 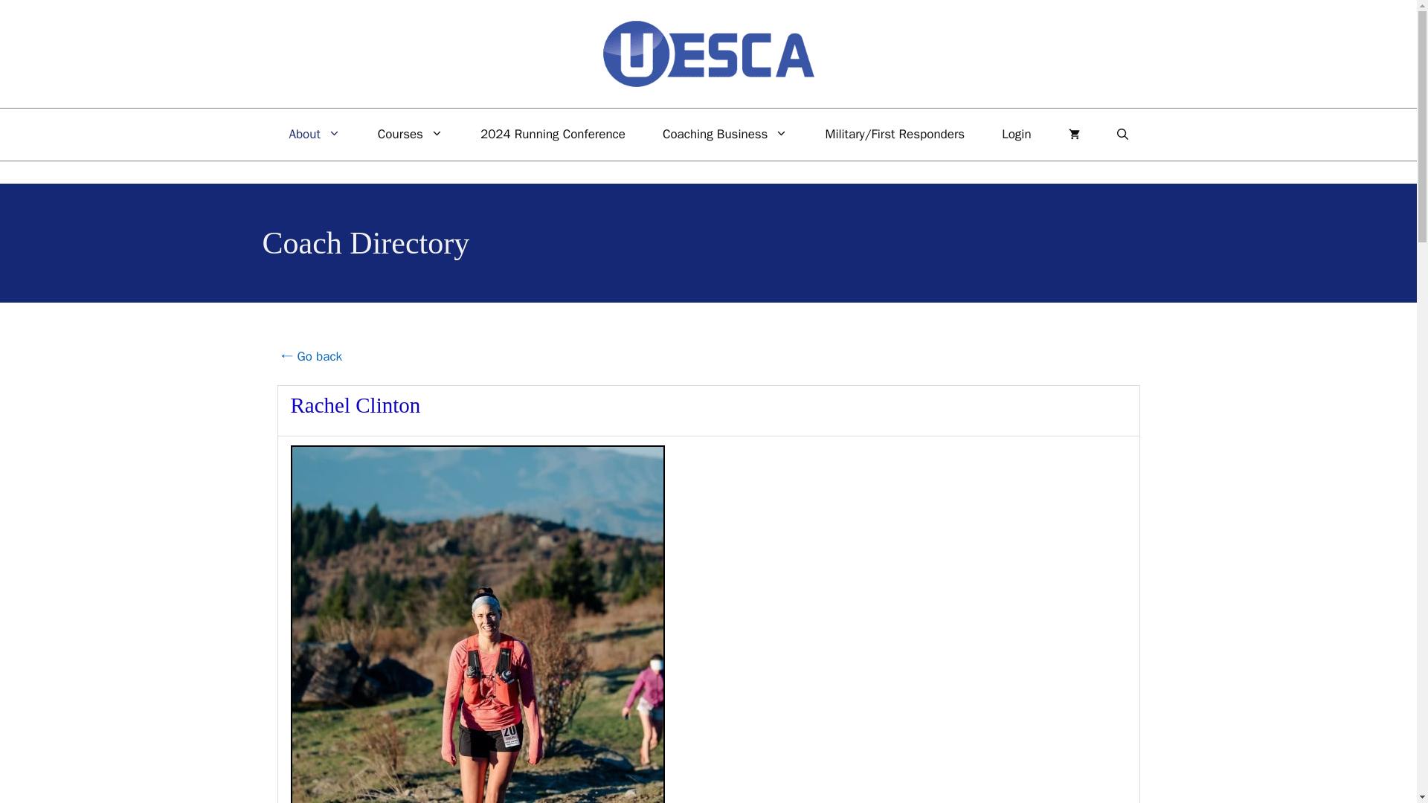 What do you see at coordinates (1074, 134) in the screenshot?
I see `View your shopping cart` at bounding box center [1074, 134].